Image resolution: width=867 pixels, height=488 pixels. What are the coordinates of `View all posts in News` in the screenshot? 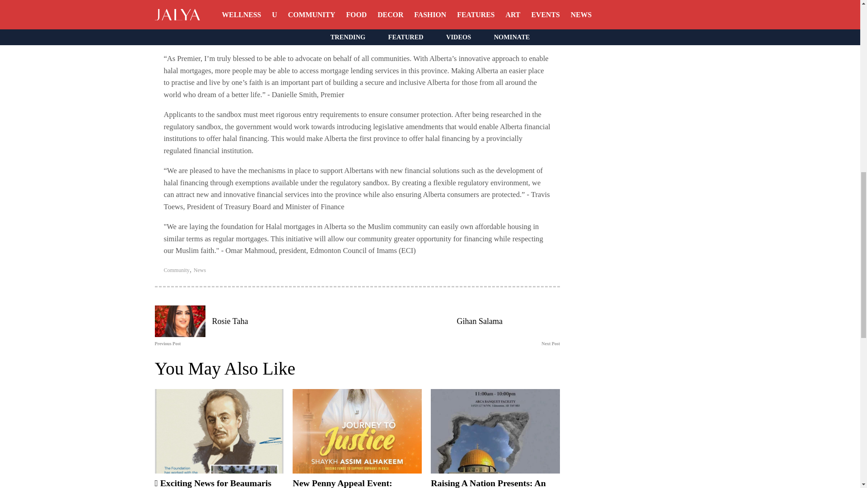 It's located at (200, 269).